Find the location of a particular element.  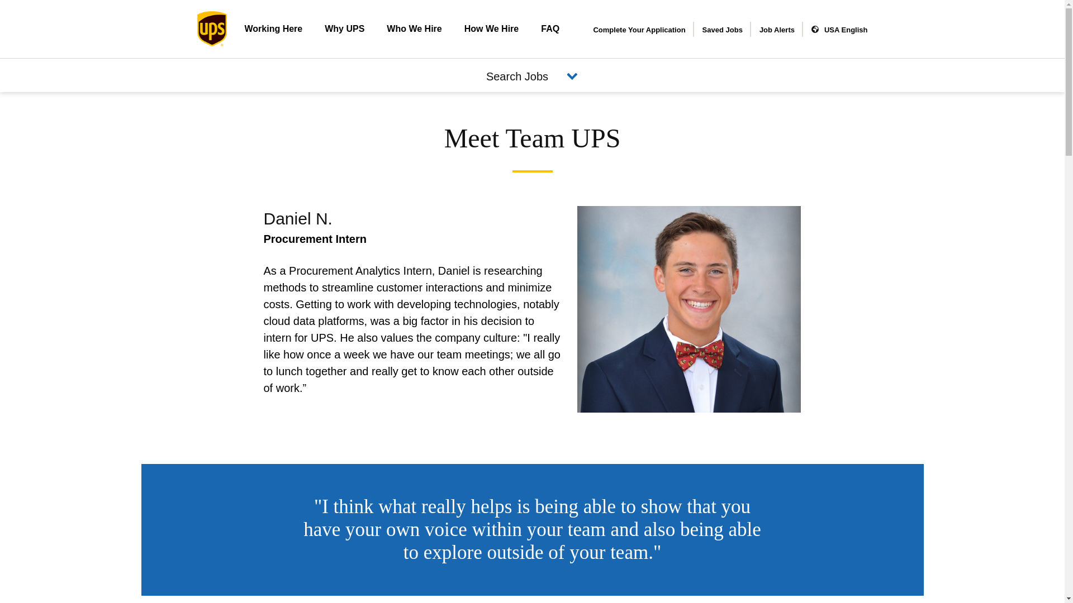

How We Hire is located at coordinates (491, 29).